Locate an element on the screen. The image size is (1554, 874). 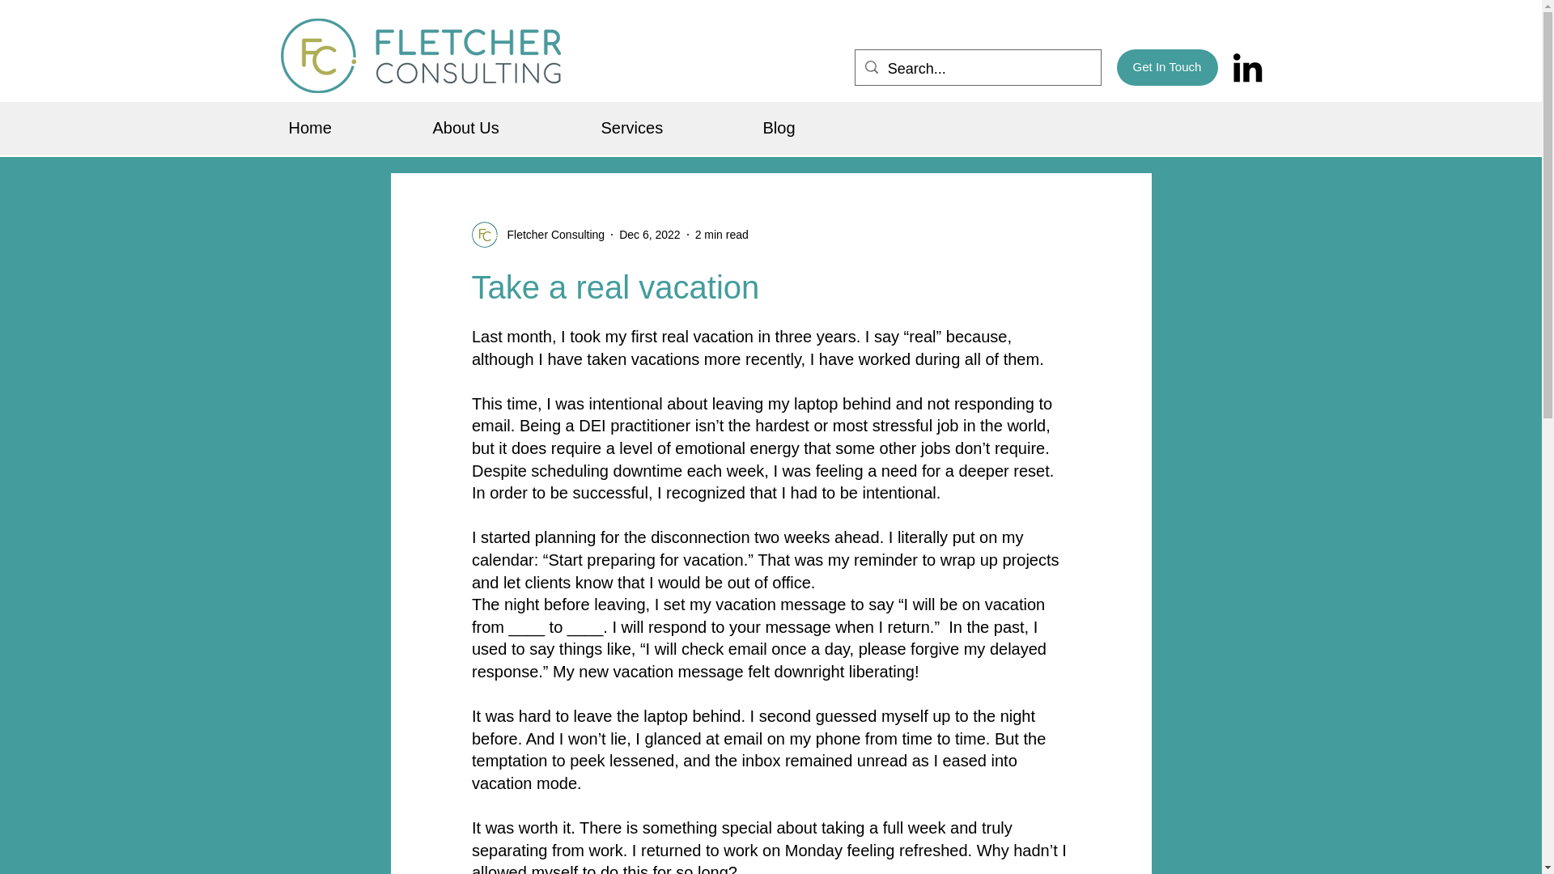
Get In Touch is located at coordinates (1167, 66).